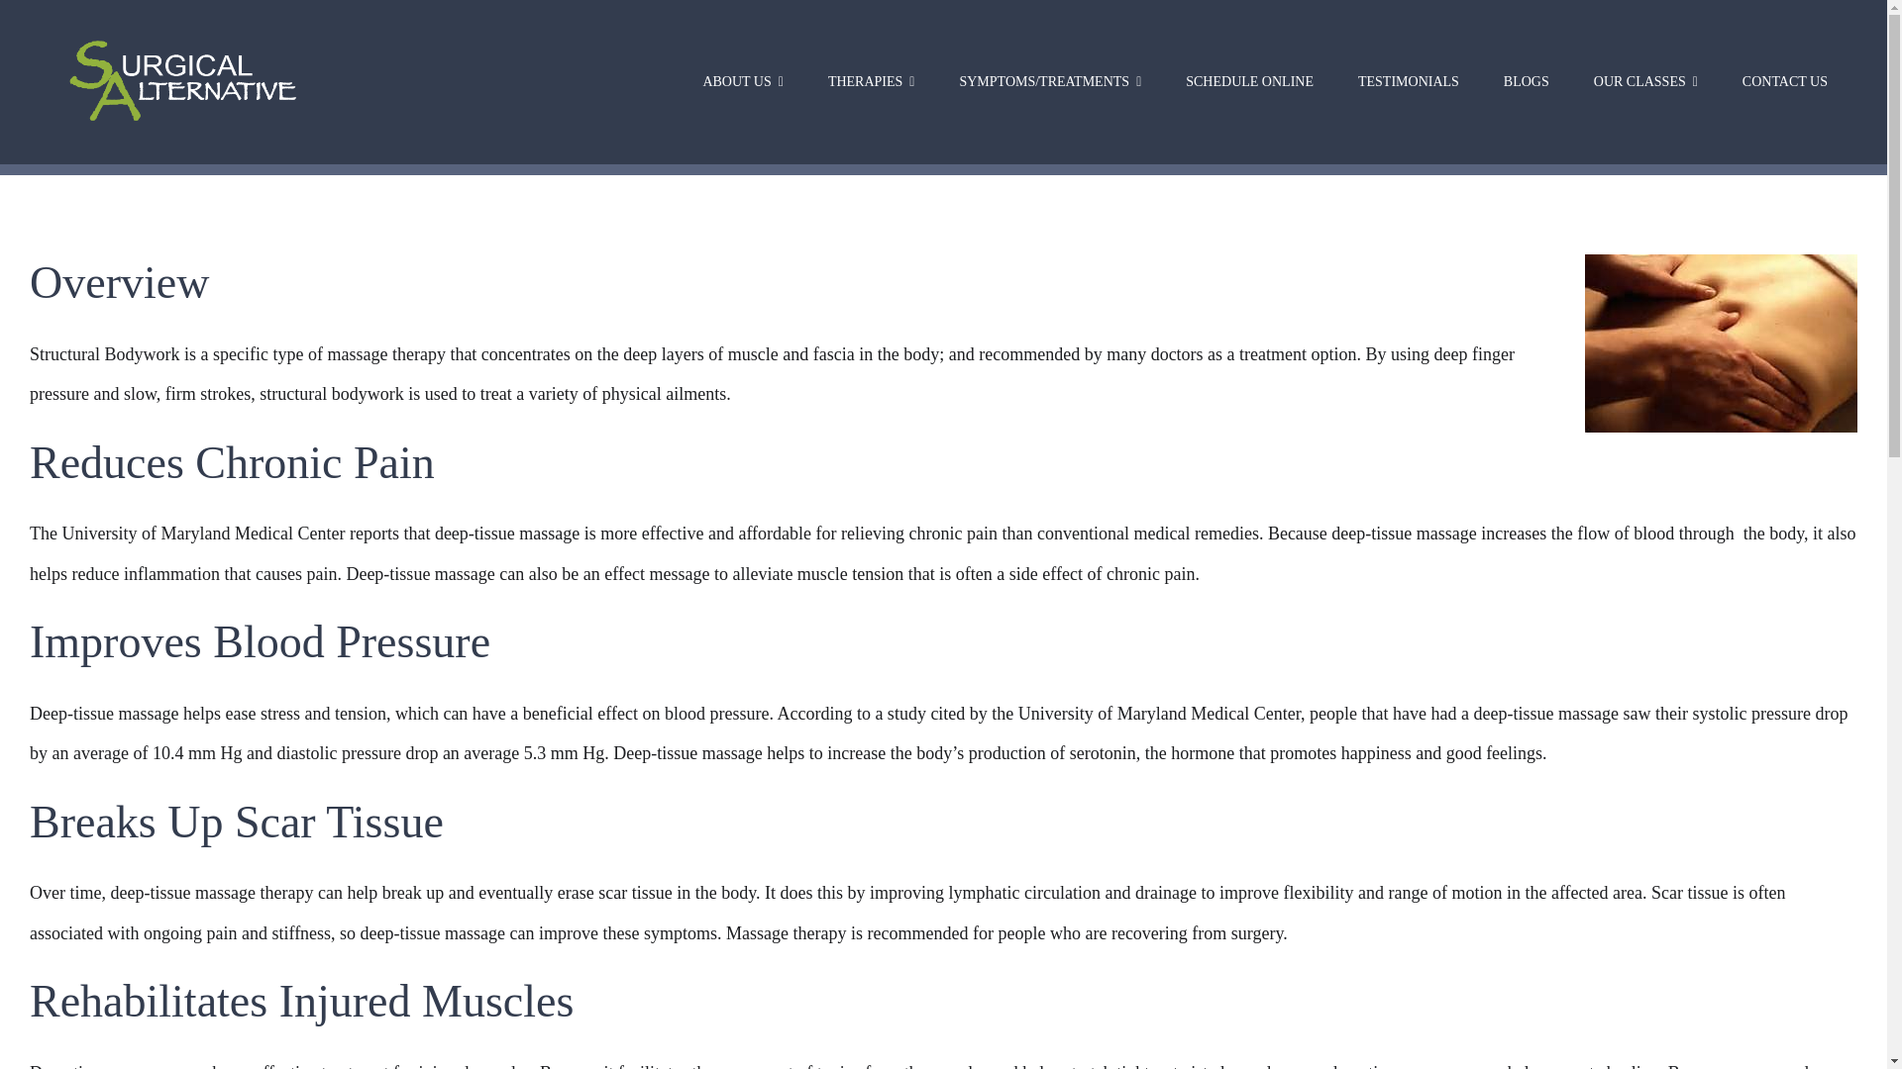  Describe the element at coordinates (743, 82) in the screenshot. I see `ABOUT US` at that location.